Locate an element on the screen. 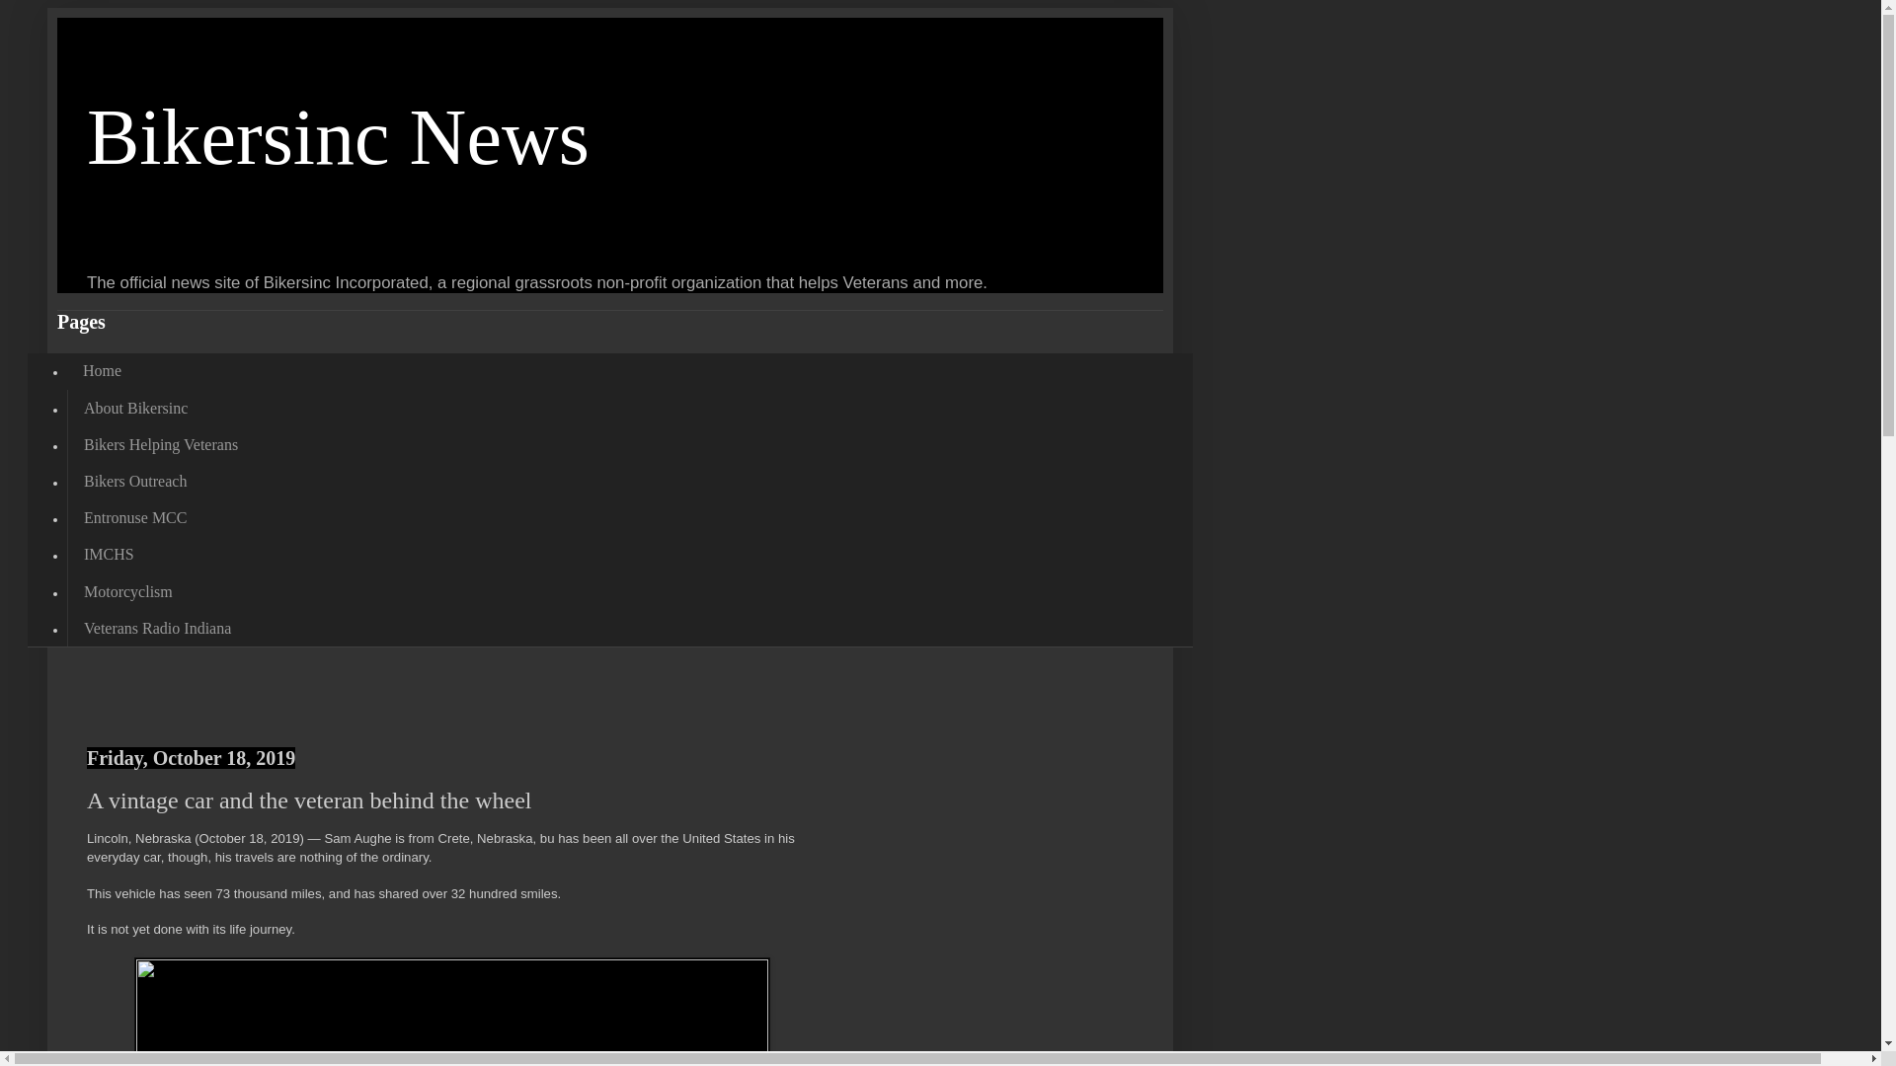 The height and width of the screenshot is (1066, 1896). Home is located at coordinates (101, 371).